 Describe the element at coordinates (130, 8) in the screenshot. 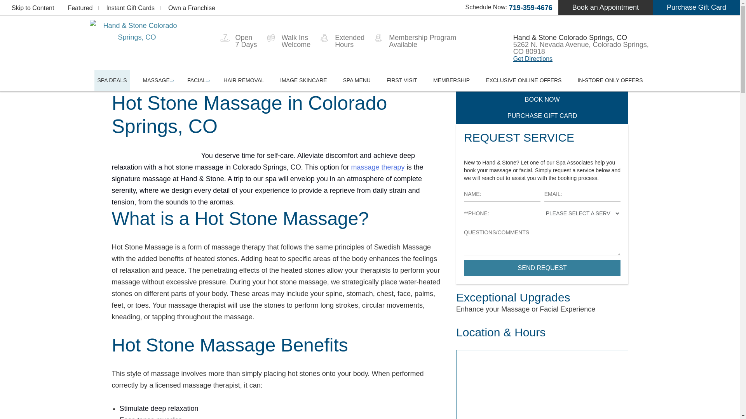

I see `Instant Gift Cards` at that location.